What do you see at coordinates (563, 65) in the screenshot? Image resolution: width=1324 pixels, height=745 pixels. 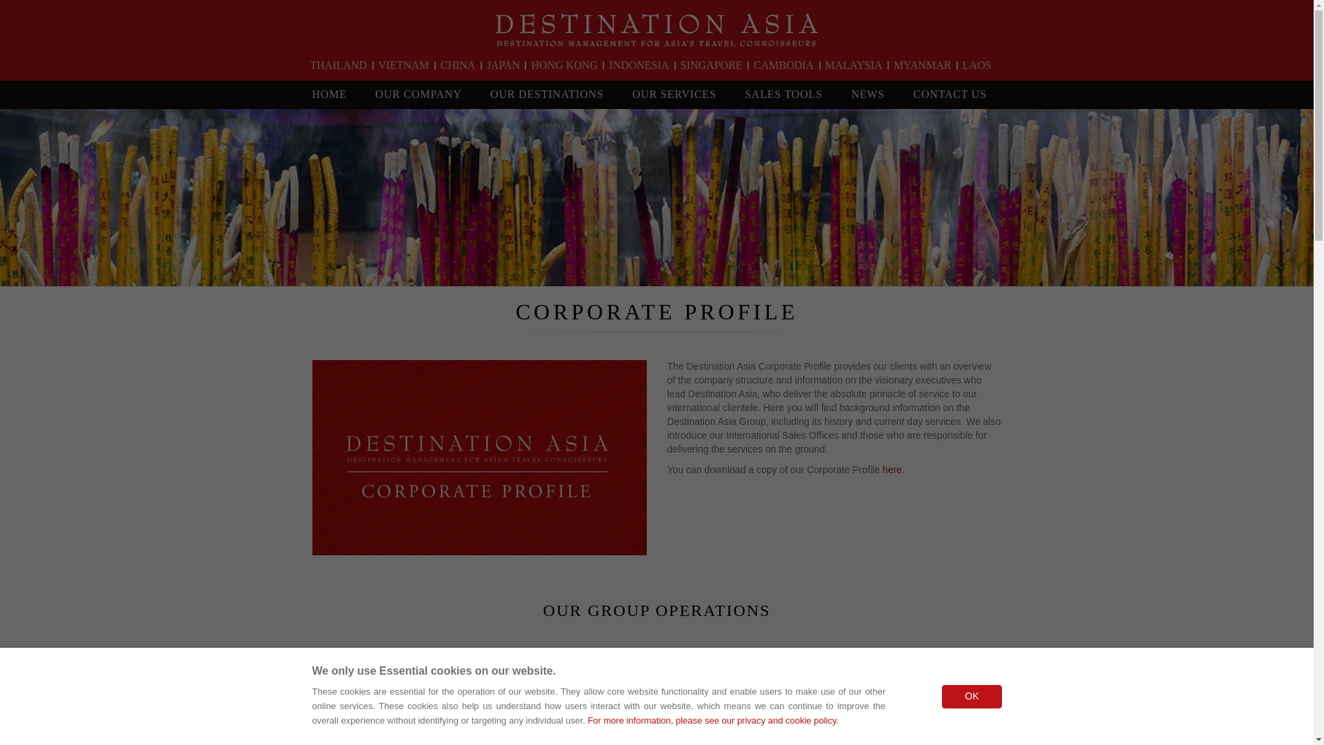 I see `HONG KONG` at bounding box center [563, 65].